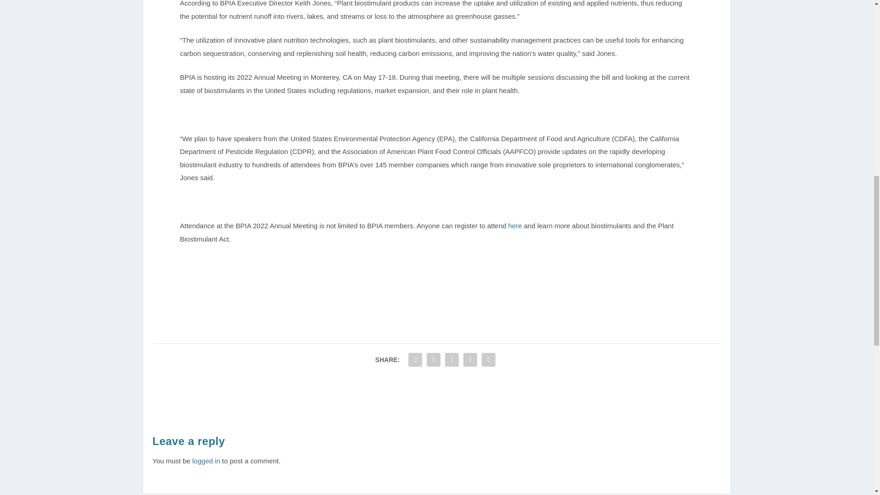  What do you see at coordinates (489, 359) in the screenshot?
I see `Share "BPIA Supports Biostimulant Act" via Print` at bounding box center [489, 359].